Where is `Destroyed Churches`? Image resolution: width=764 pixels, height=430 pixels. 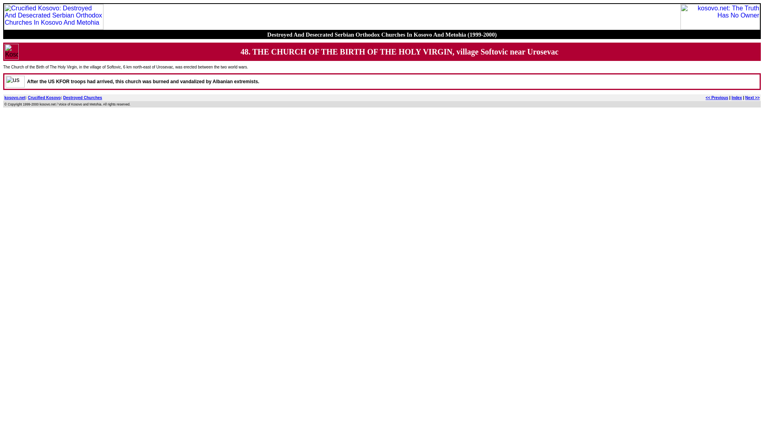
Destroyed Churches is located at coordinates (83, 97).